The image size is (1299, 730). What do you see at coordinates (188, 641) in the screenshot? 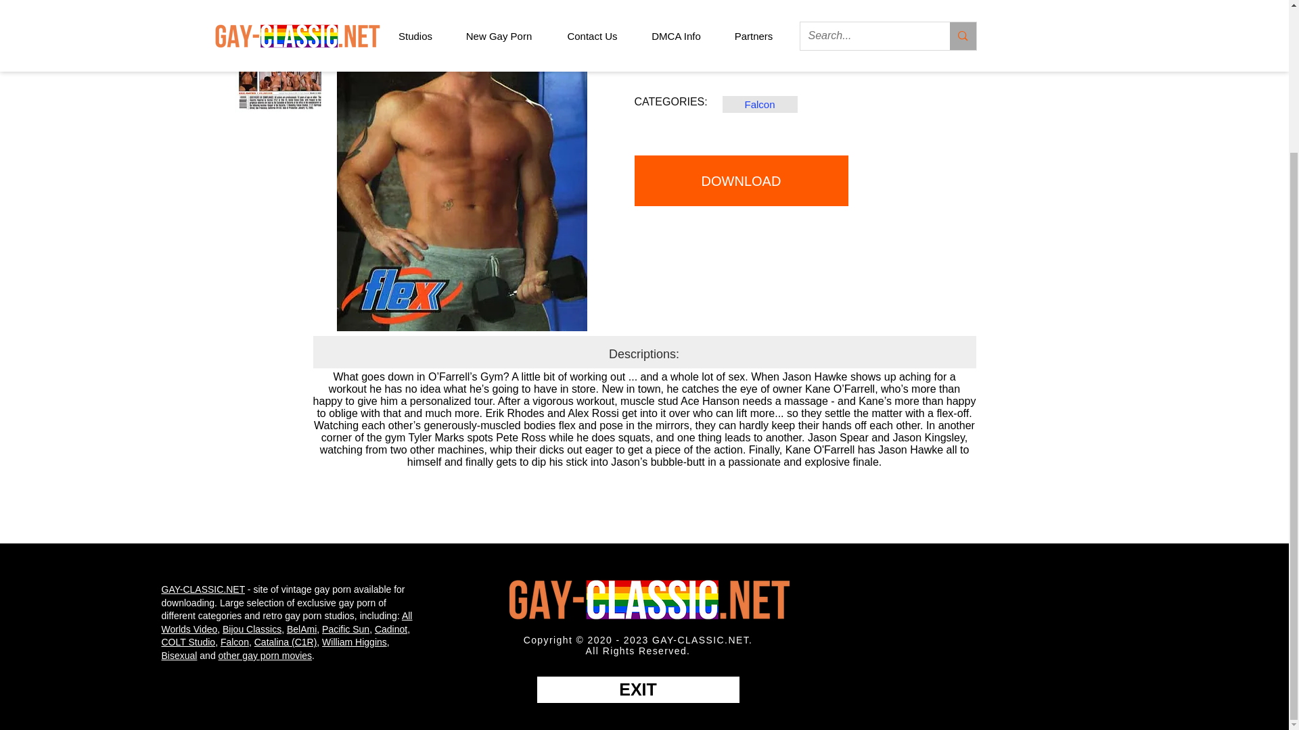
I see `COLT Studio` at bounding box center [188, 641].